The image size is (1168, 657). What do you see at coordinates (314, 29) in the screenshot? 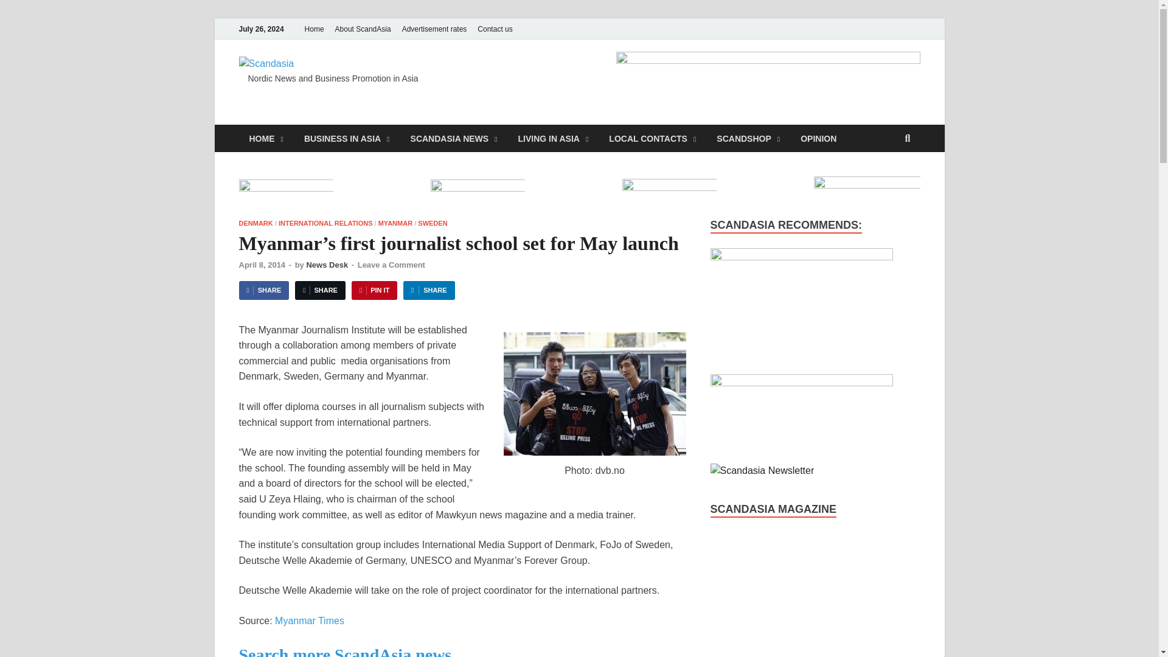
I see `Home` at bounding box center [314, 29].